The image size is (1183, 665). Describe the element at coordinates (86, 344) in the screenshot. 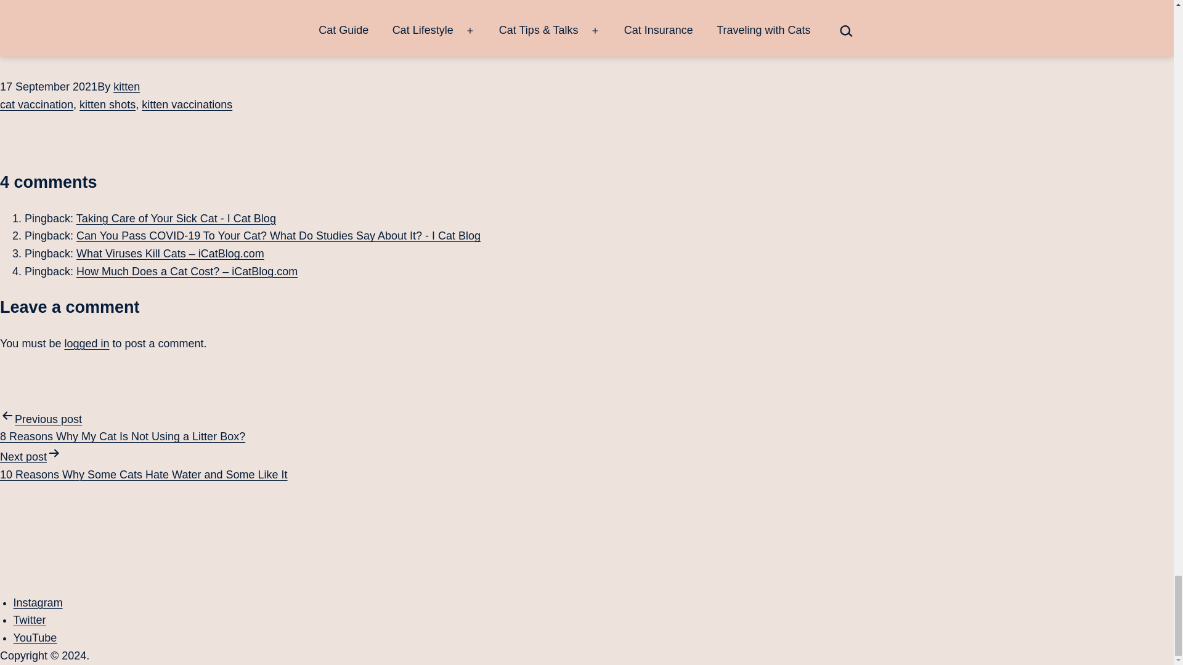

I see `logged in` at that location.